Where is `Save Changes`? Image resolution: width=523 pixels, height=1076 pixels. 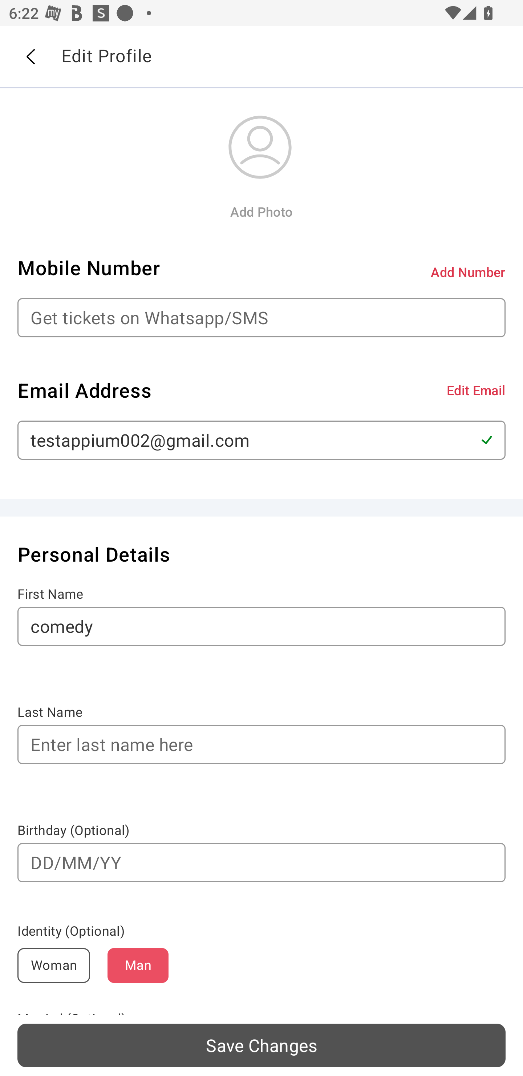
Save Changes is located at coordinates (261, 1045).